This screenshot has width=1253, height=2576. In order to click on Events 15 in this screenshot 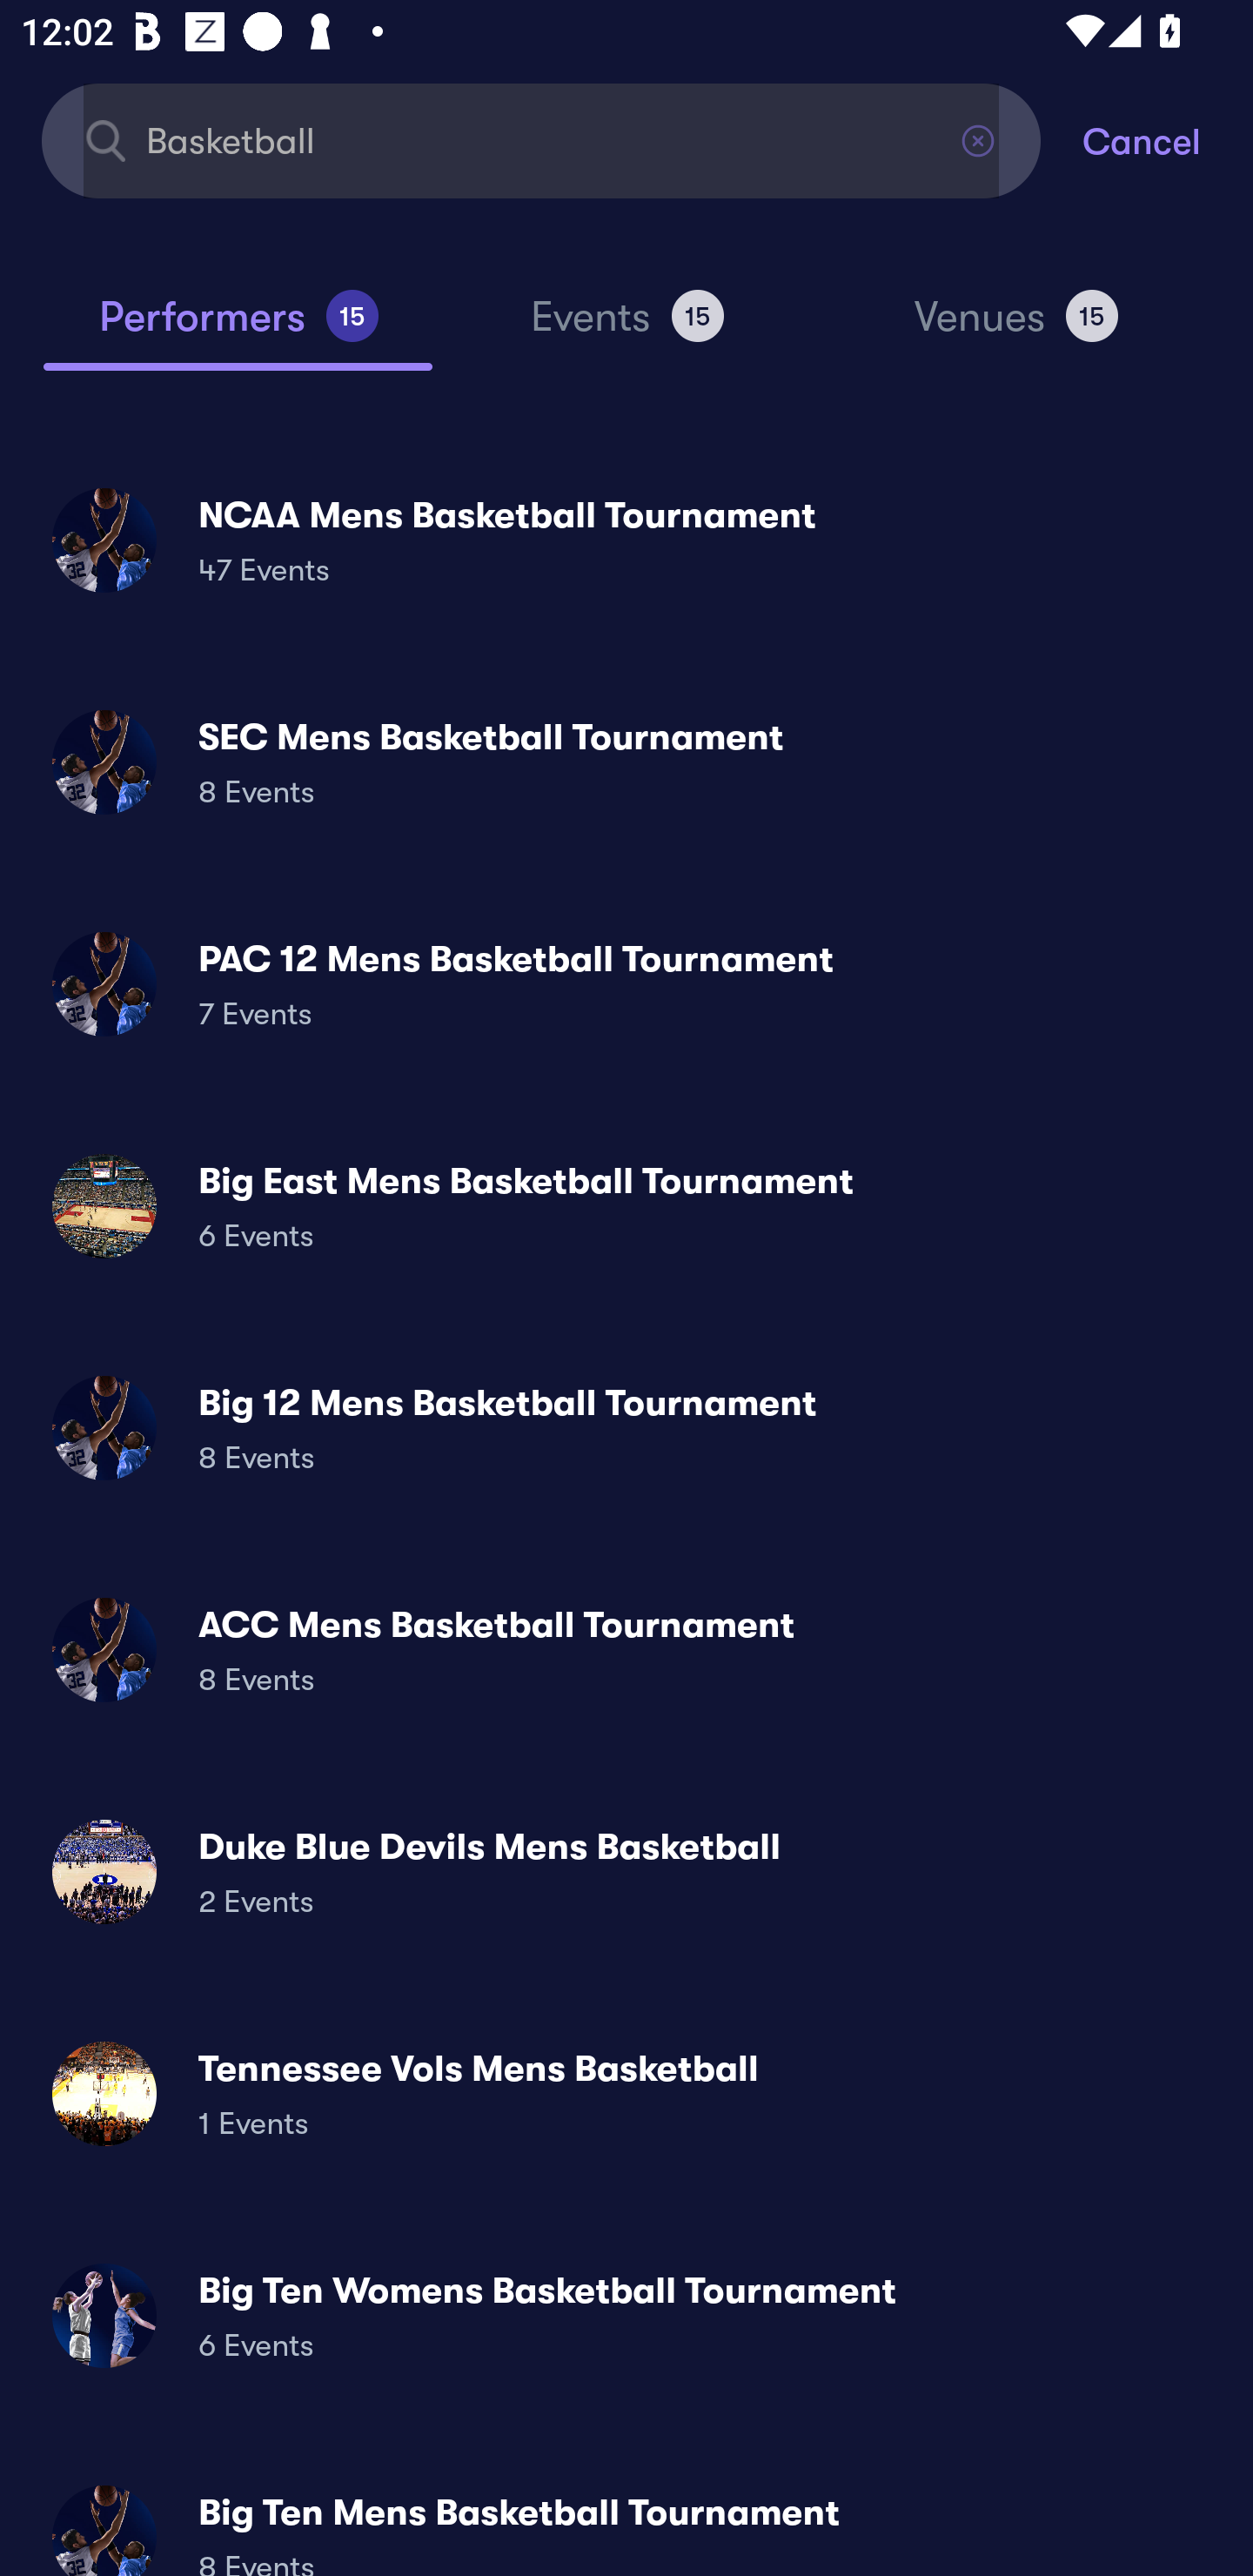, I will do `click(626, 329)`.